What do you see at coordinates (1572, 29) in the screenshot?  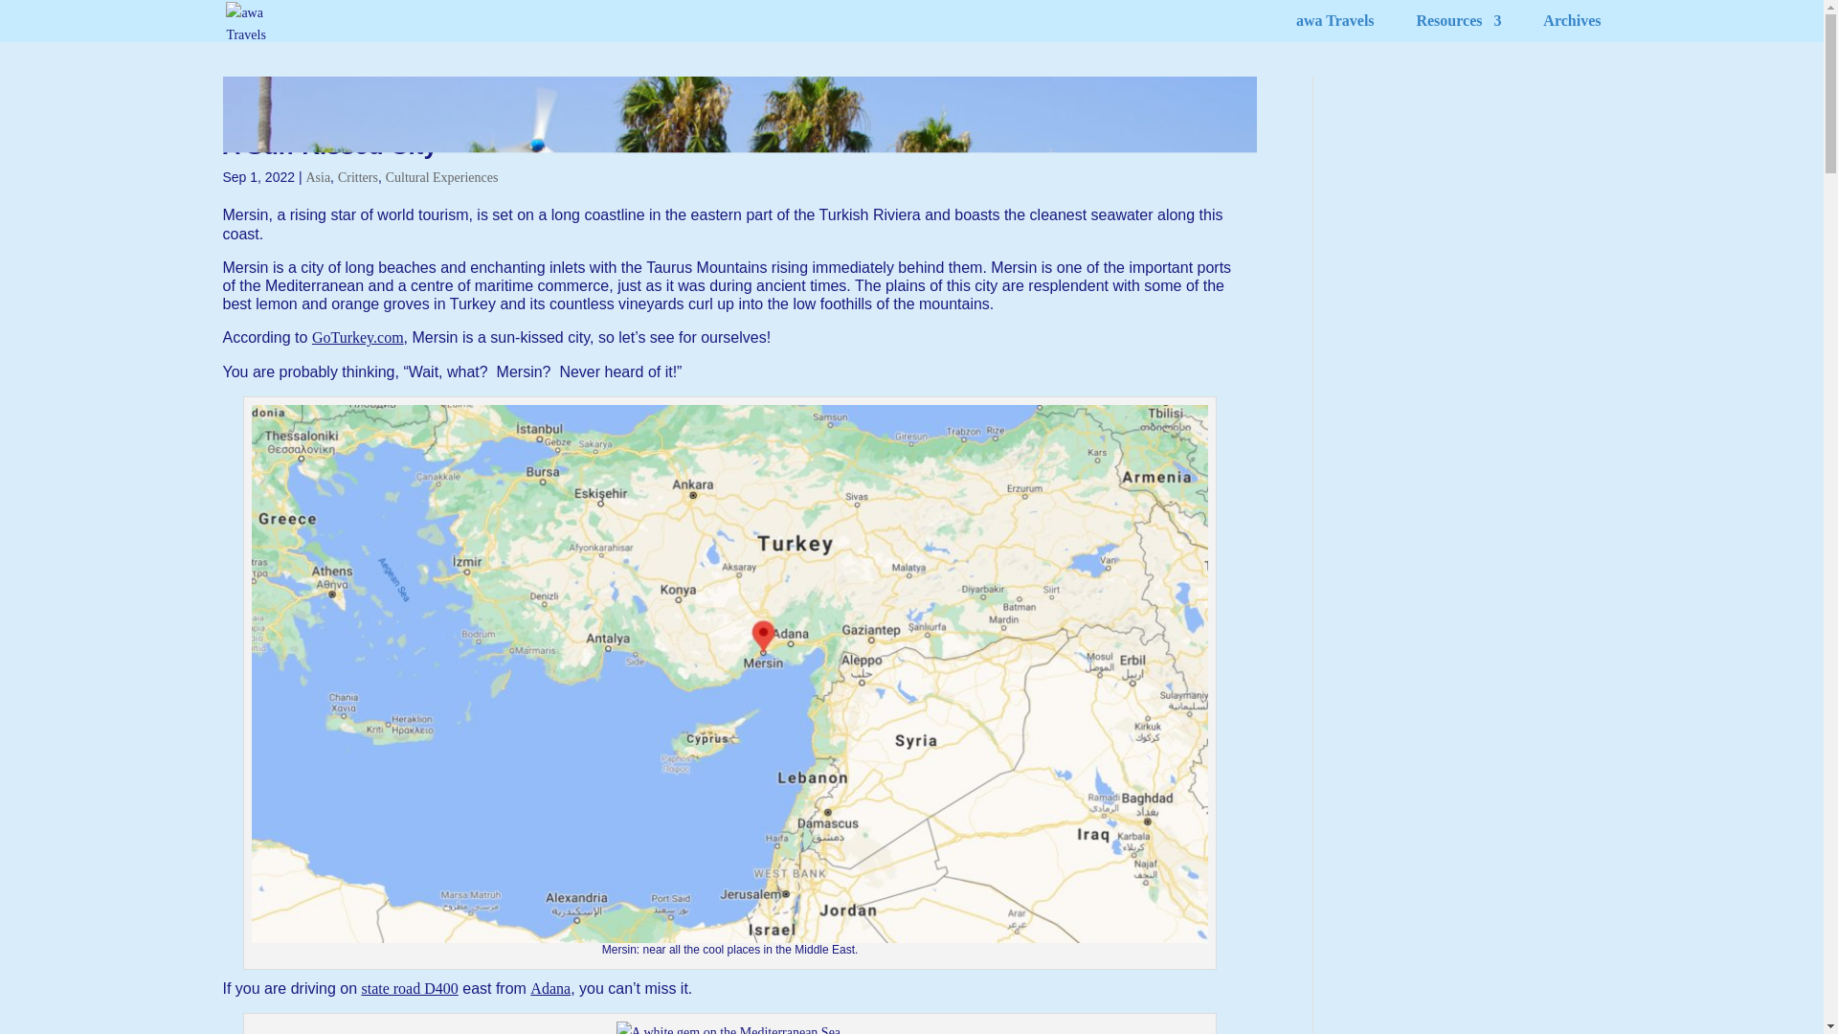 I see `Archives` at bounding box center [1572, 29].